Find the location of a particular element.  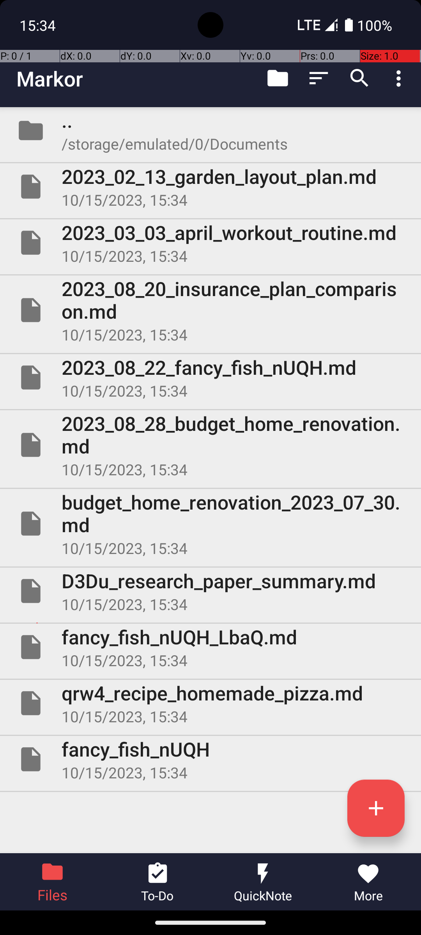

File budget_home_renovation_2023_07_30.md  is located at coordinates (210, 524).